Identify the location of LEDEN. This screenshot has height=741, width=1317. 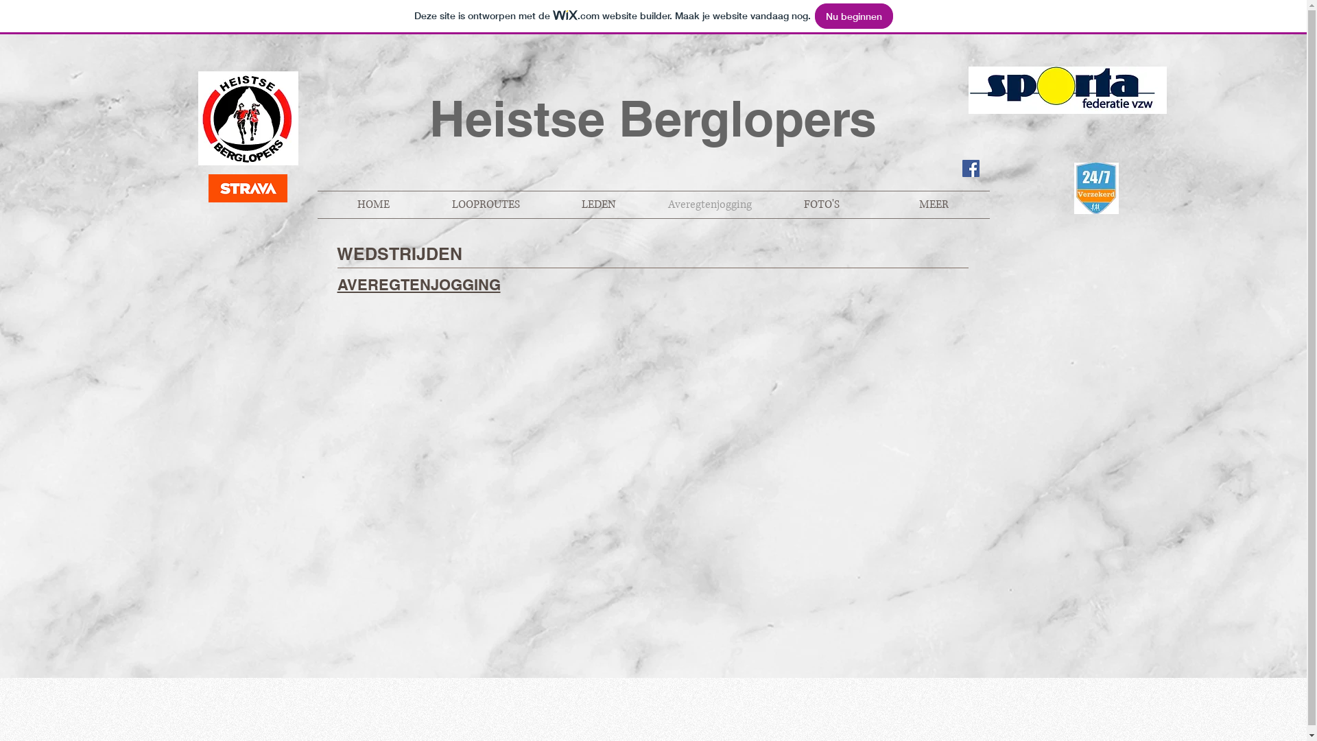
(598, 204).